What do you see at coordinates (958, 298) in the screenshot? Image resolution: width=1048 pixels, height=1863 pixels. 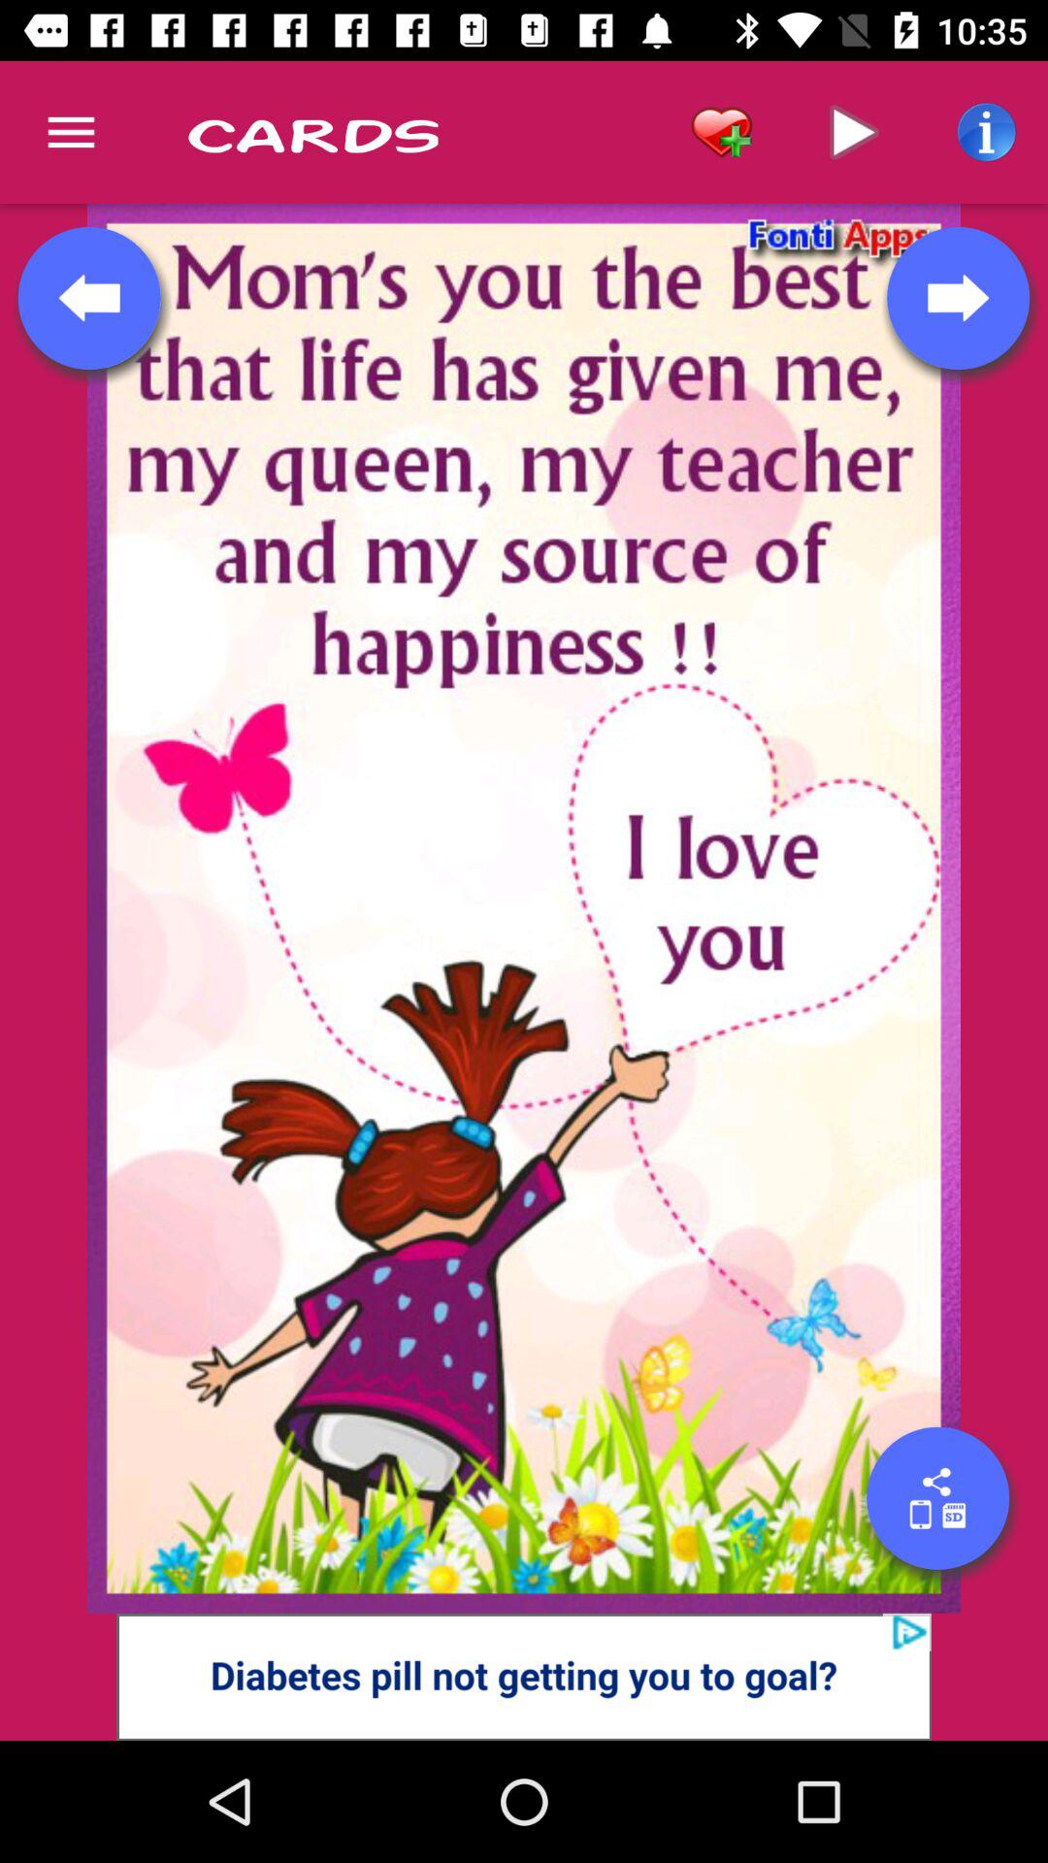 I see `go to next page` at bounding box center [958, 298].